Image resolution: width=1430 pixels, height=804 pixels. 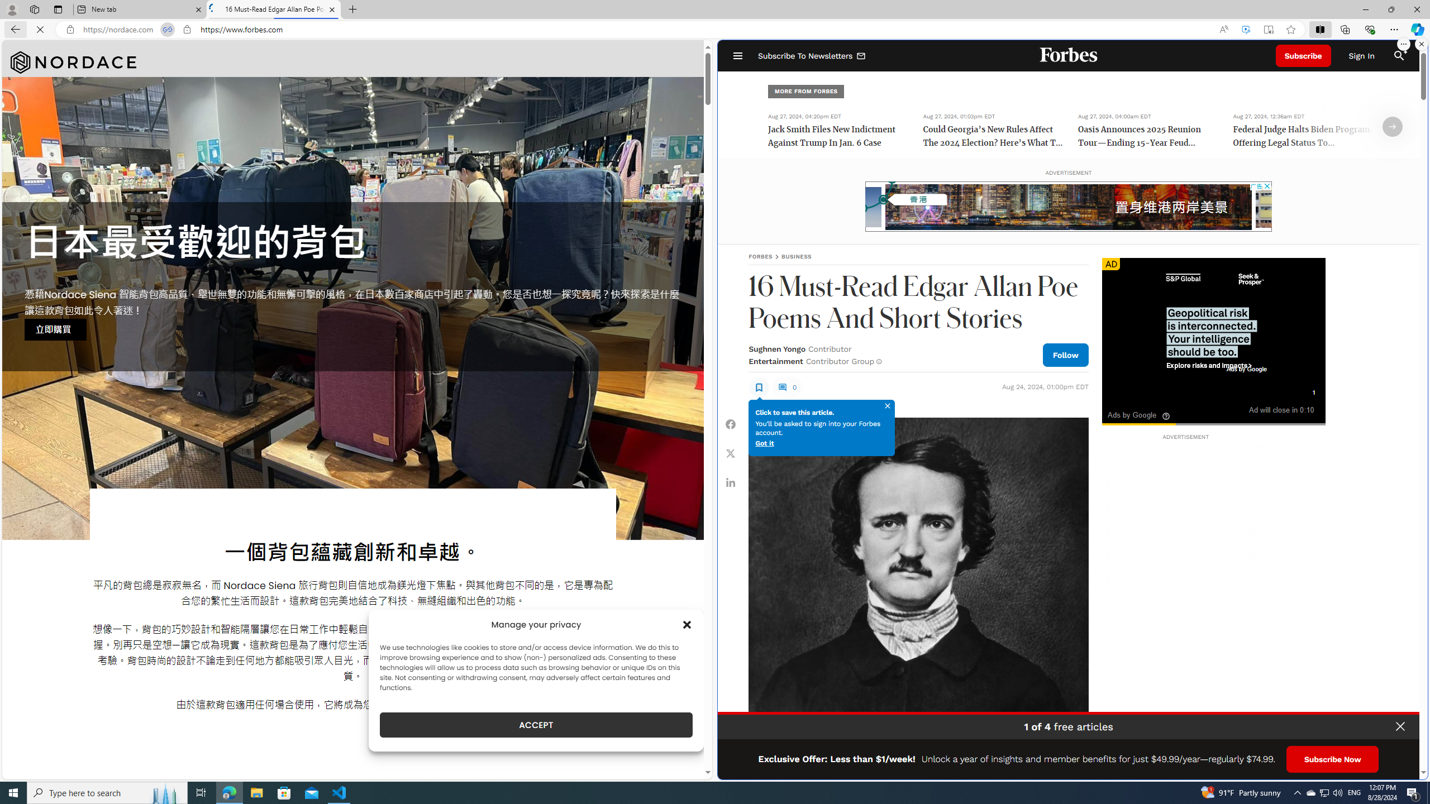 I want to click on Sign In, so click(x=1361, y=56).